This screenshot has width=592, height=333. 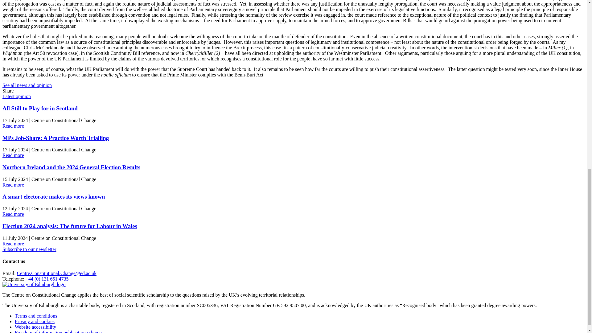 What do you see at coordinates (13, 155) in the screenshot?
I see `Read more` at bounding box center [13, 155].